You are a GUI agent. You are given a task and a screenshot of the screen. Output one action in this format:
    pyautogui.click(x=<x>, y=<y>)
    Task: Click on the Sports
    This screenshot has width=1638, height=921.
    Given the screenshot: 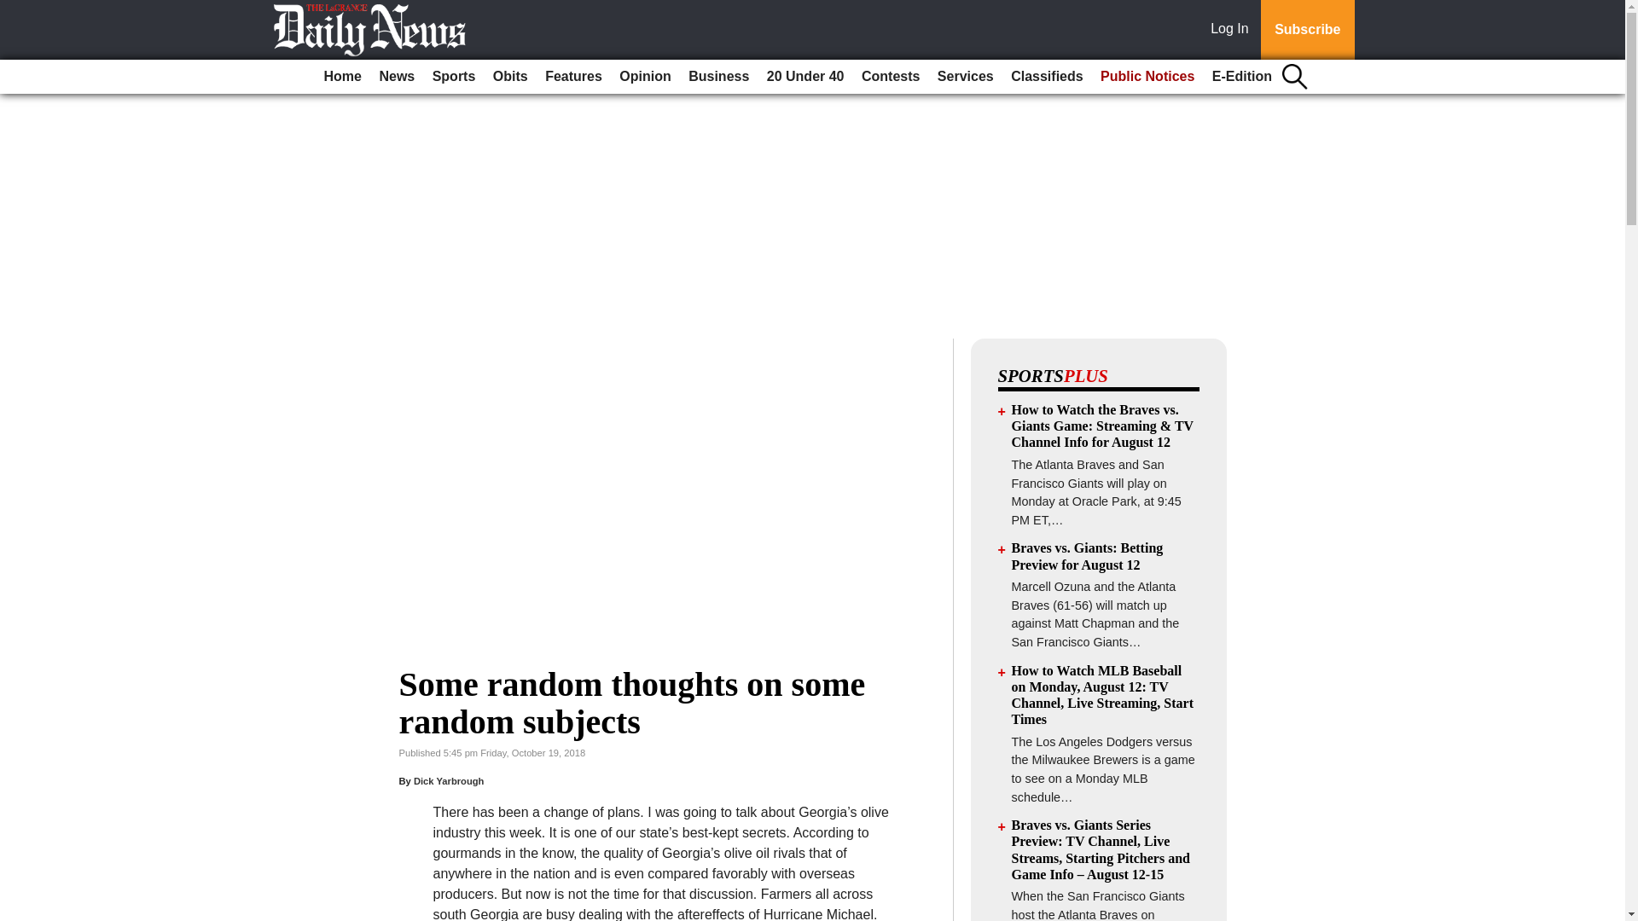 What is the action you would take?
    pyautogui.click(x=454, y=77)
    